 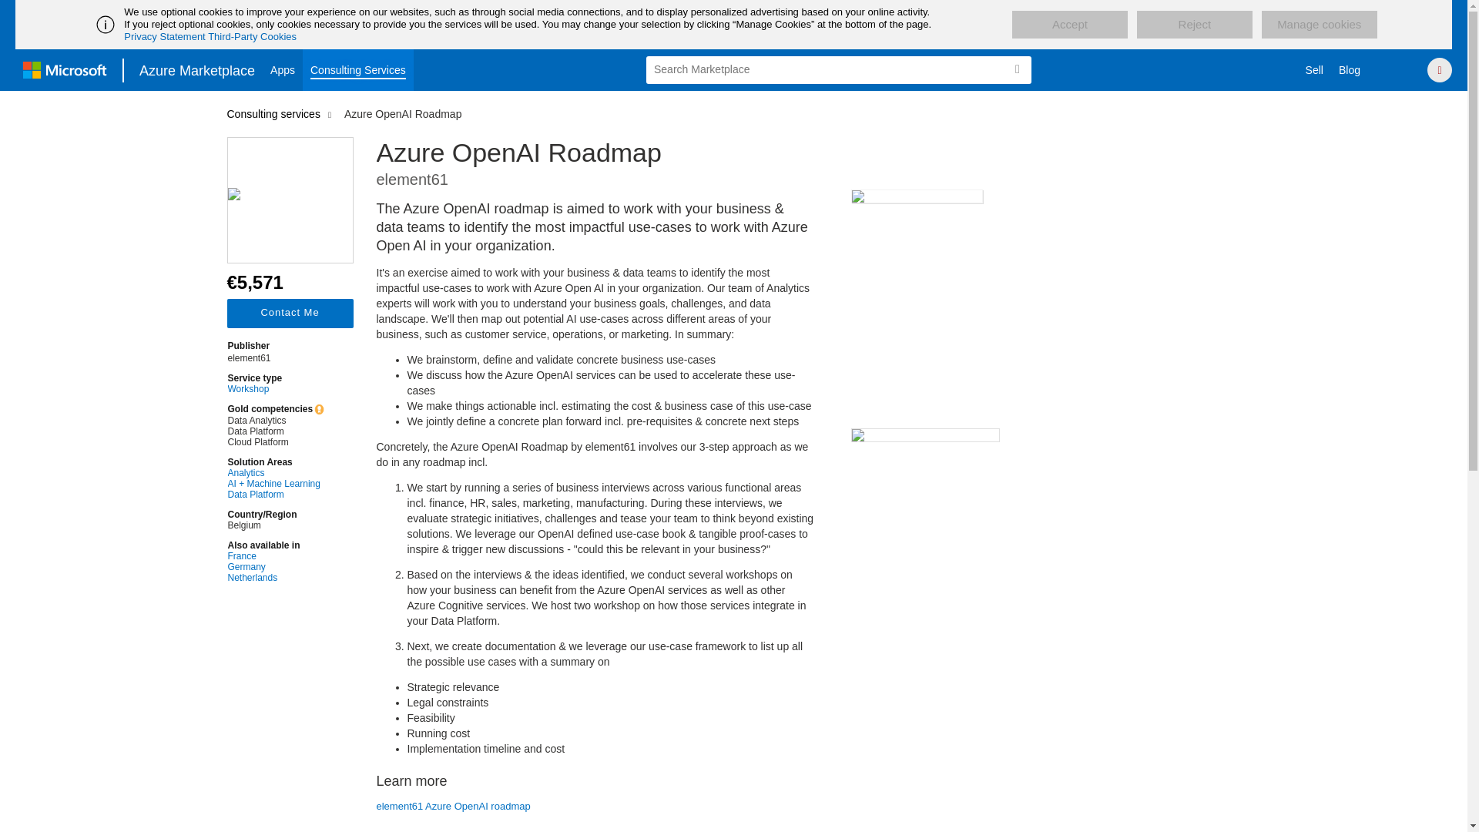 I want to click on Manage cookies, so click(x=1319, y=25).